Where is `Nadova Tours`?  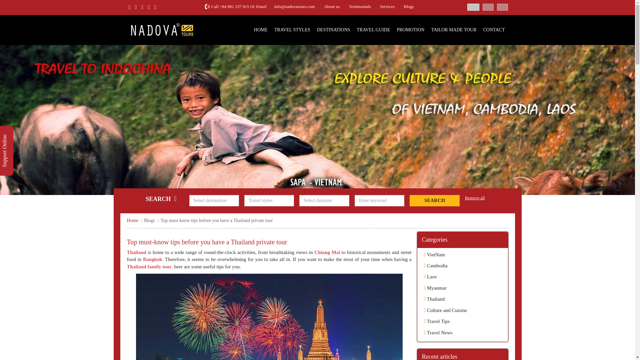 Nadova Tours is located at coordinates (161, 29).